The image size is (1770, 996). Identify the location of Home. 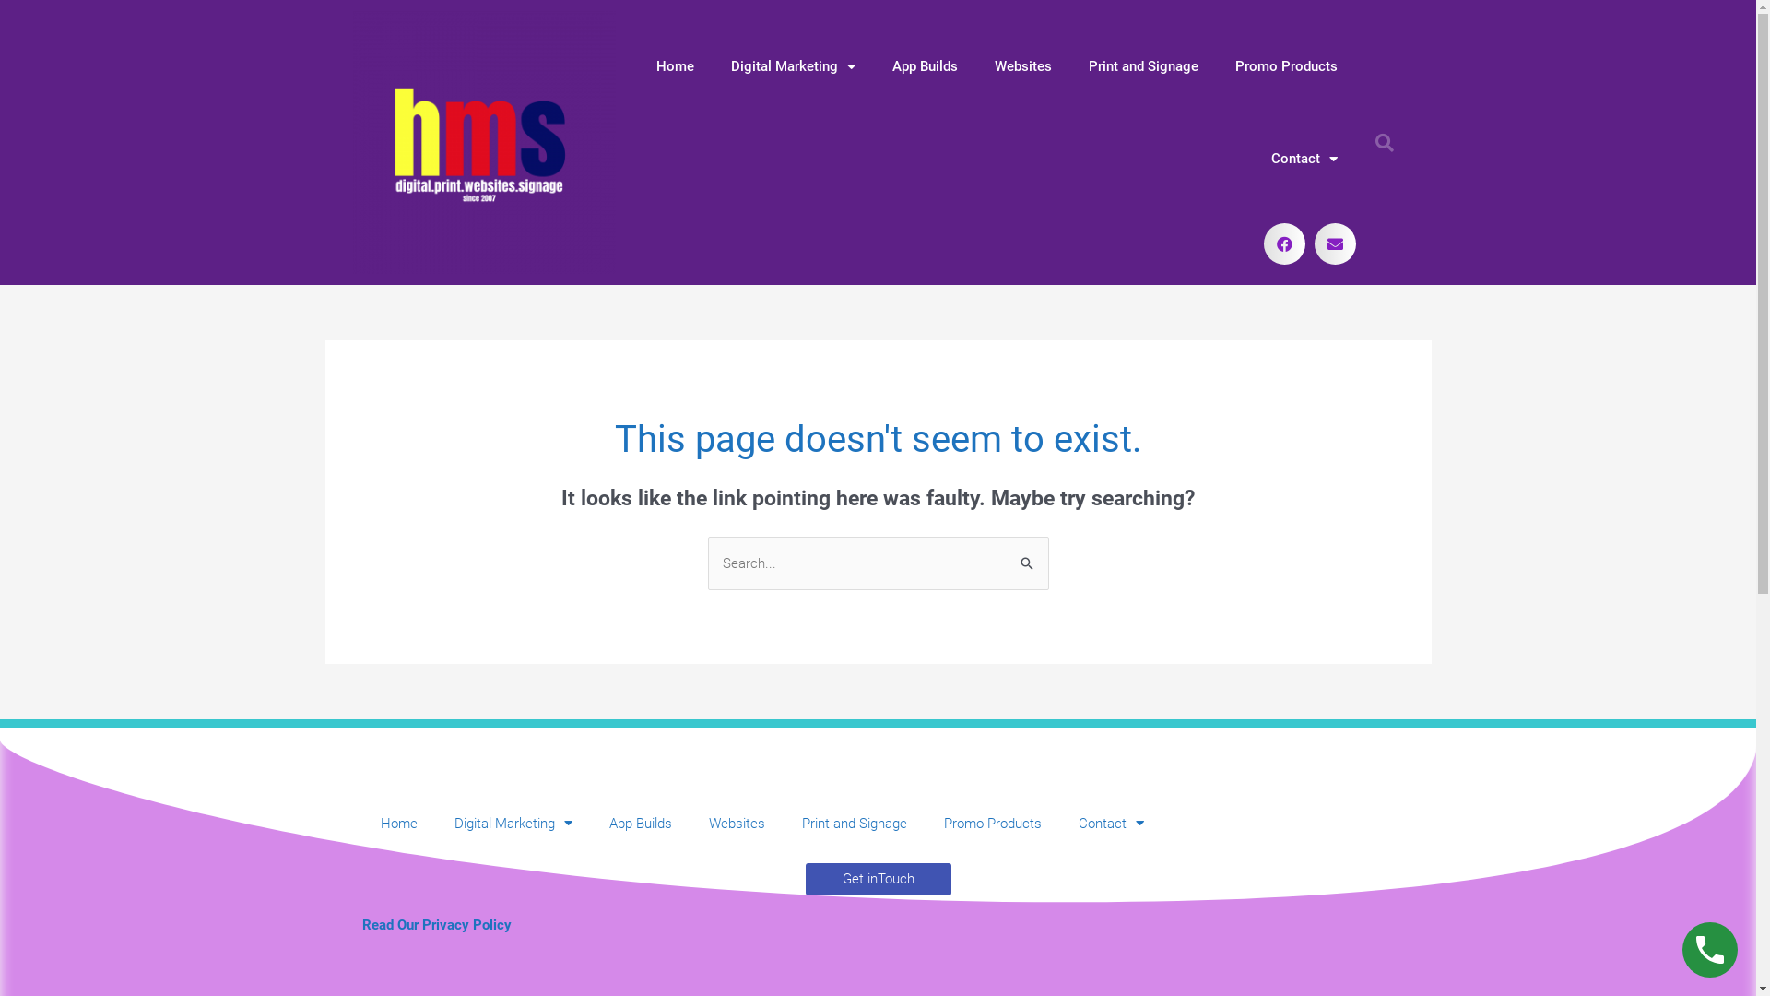
(675, 66).